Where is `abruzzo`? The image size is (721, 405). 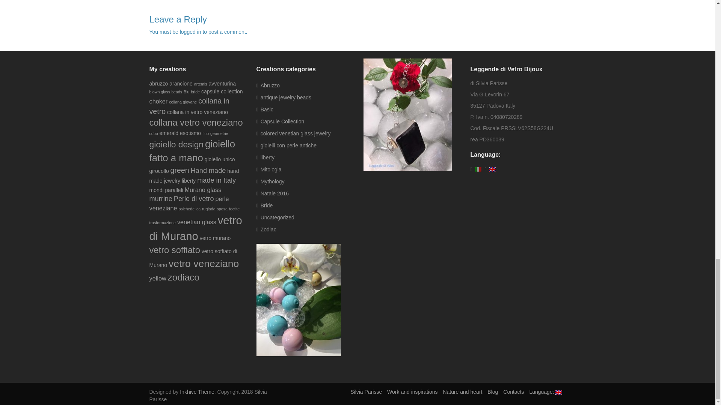 abruzzo is located at coordinates (158, 83).